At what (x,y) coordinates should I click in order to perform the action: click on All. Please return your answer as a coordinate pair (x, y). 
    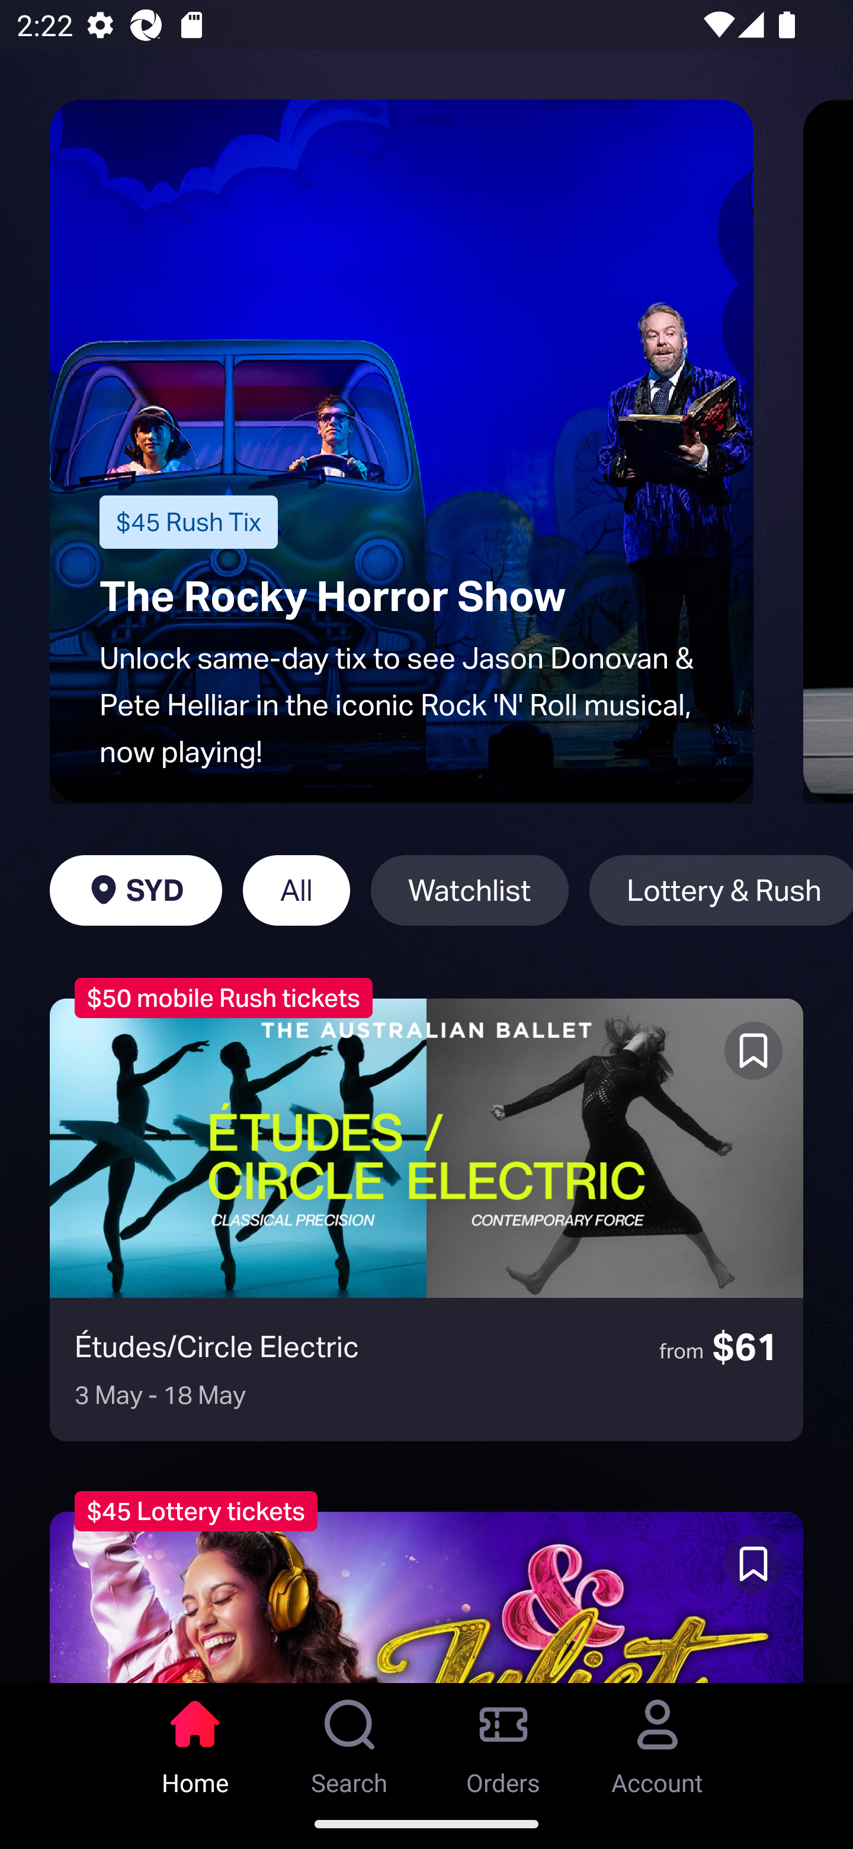
    Looking at the image, I should click on (296, 890).